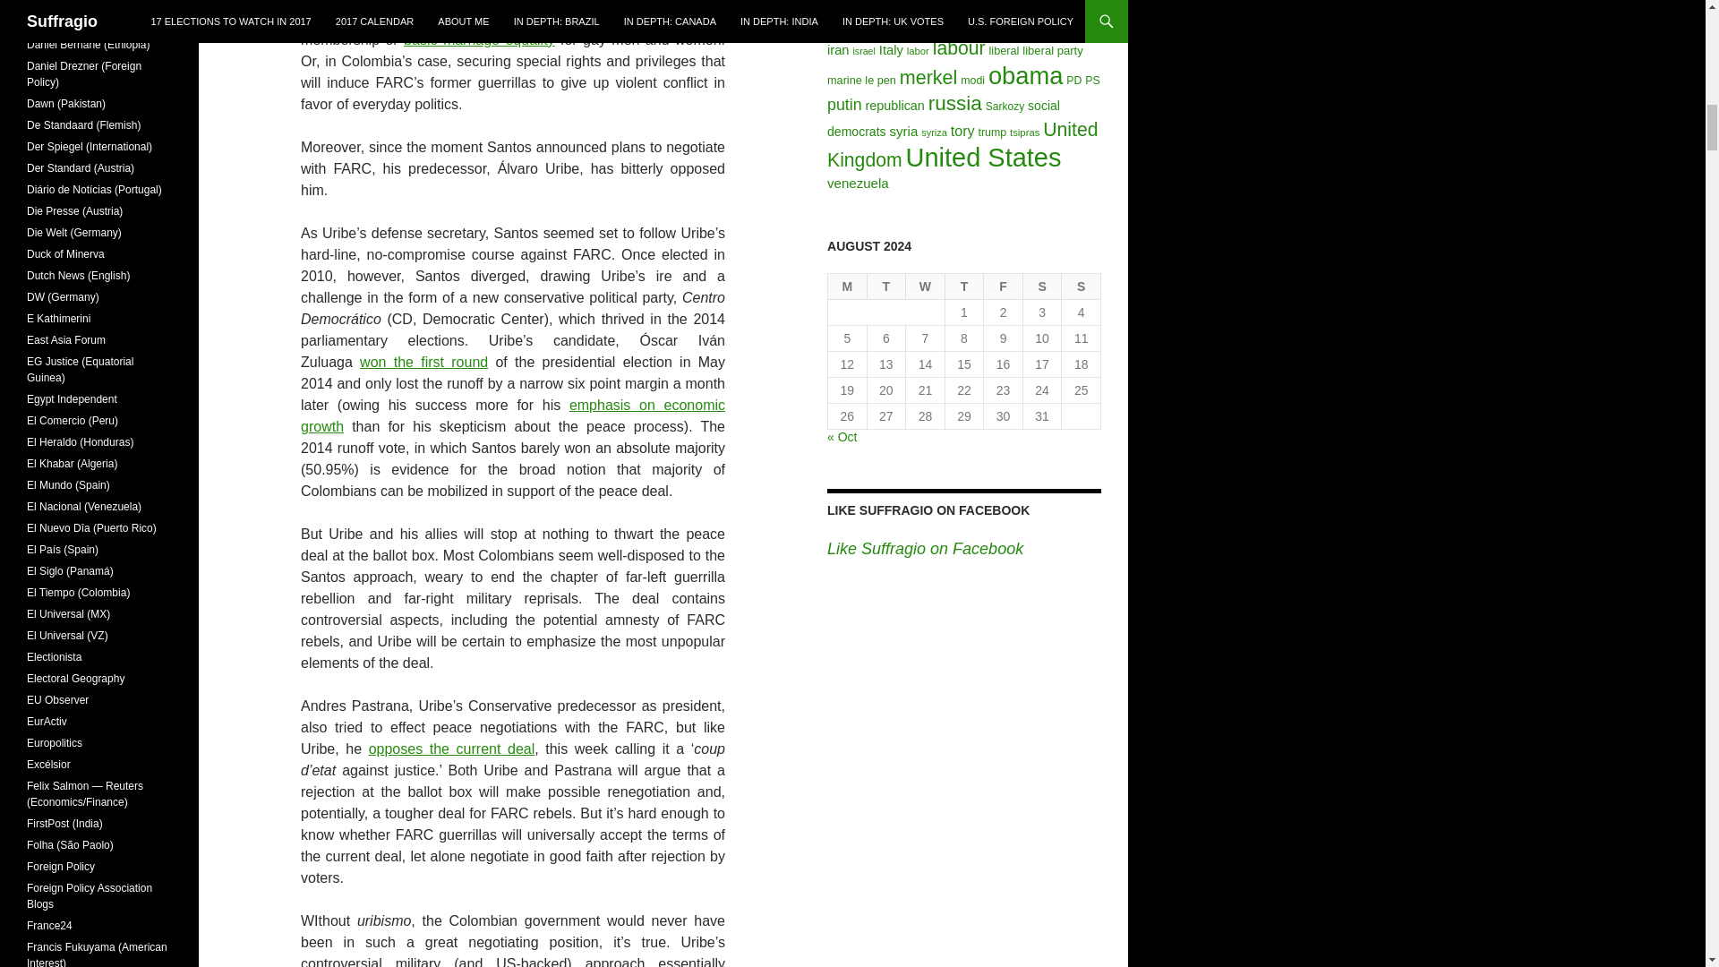 The height and width of the screenshot is (967, 1719). What do you see at coordinates (451, 749) in the screenshot?
I see `opposes the current deal` at bounding box center [451, 749].